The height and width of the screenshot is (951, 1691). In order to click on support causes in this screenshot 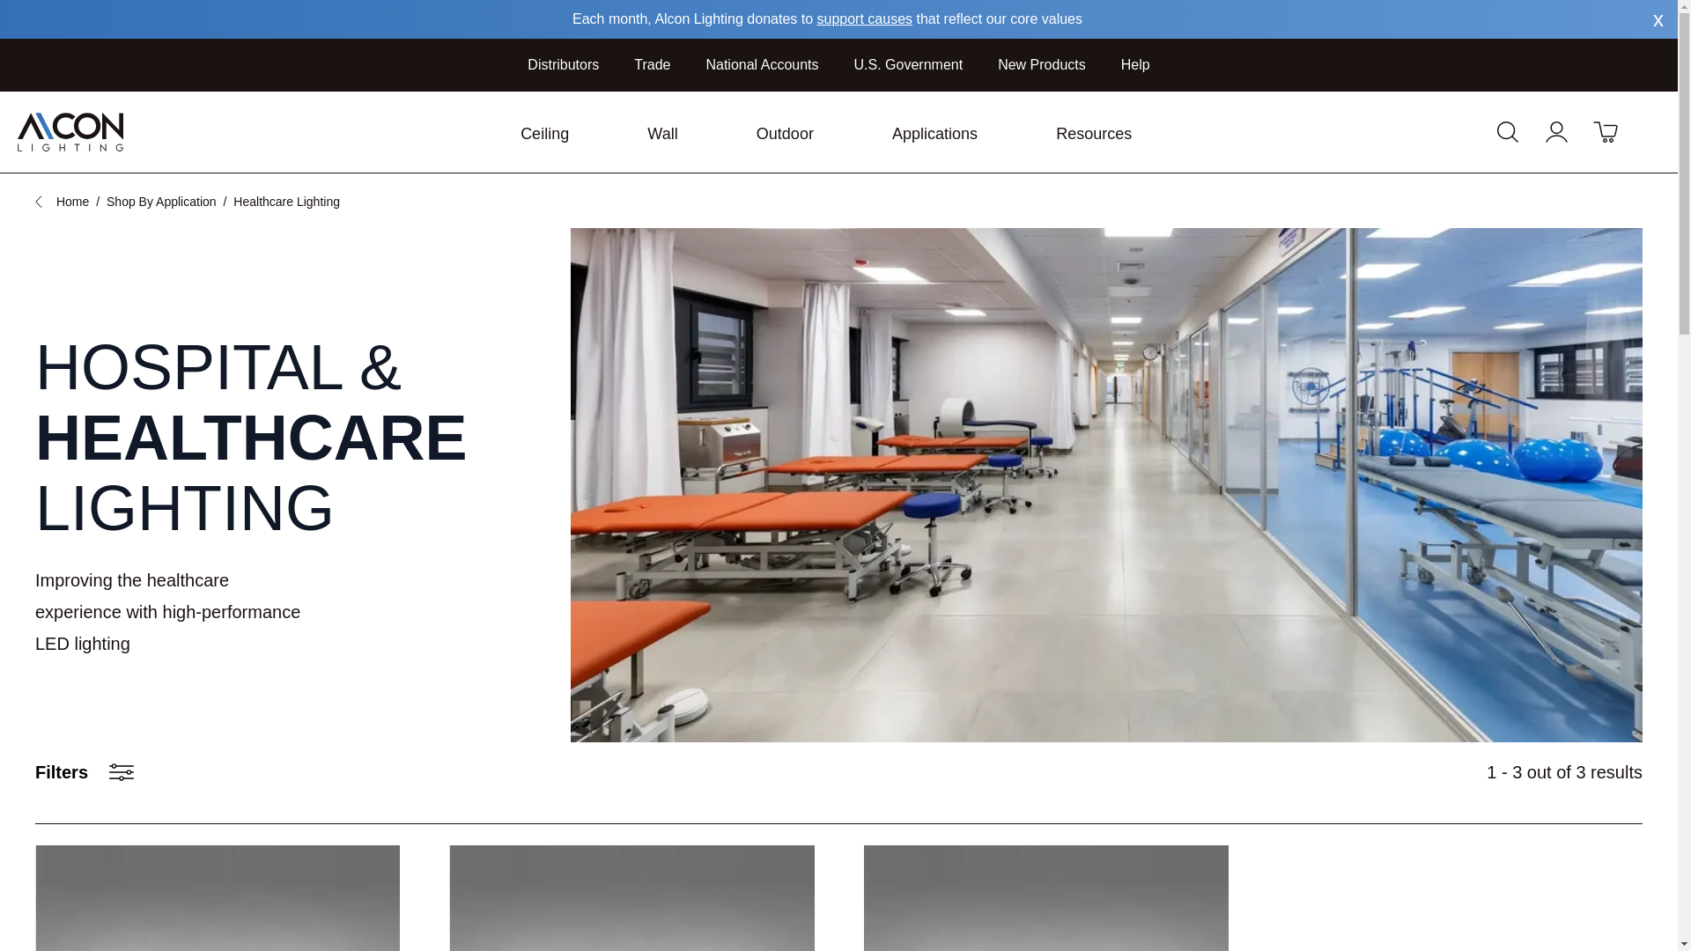, I will do `click(865, 18)`.